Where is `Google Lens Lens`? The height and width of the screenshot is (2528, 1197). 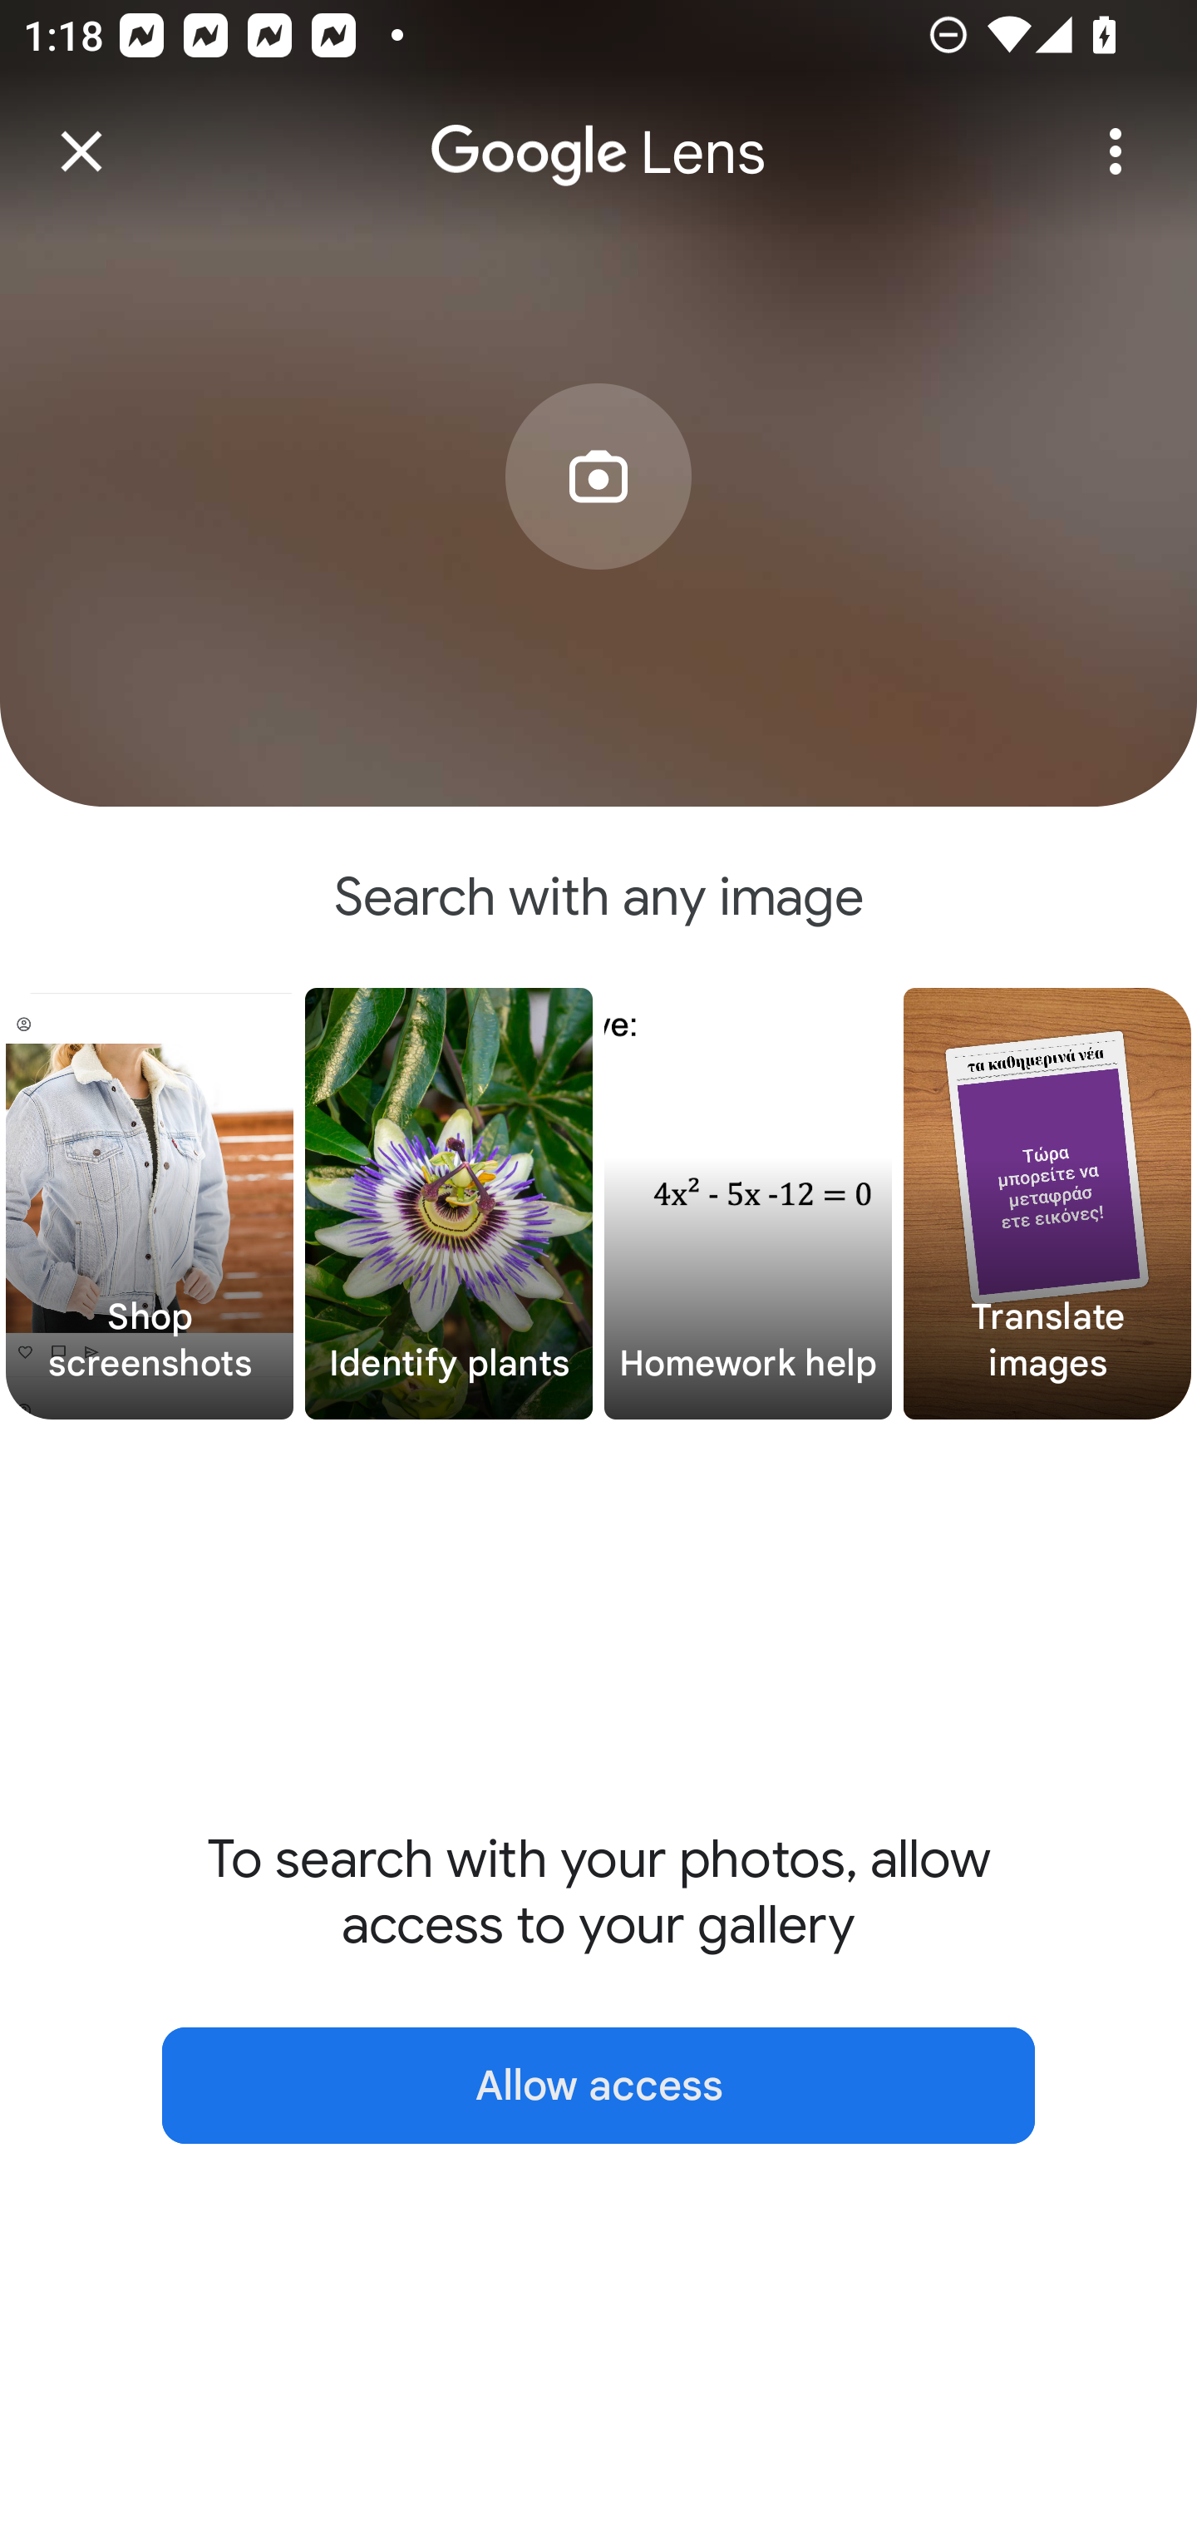 Google Lens Lens is located at coordinates (598, 130).